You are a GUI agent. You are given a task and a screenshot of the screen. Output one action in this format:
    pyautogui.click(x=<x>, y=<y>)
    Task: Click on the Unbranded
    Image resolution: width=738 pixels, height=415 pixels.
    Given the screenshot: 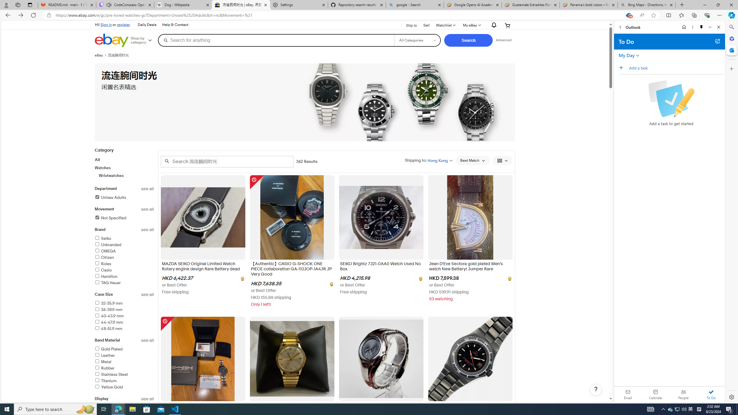 What is the action you would take?
    pyautogui.click(x=124, y=245)
    